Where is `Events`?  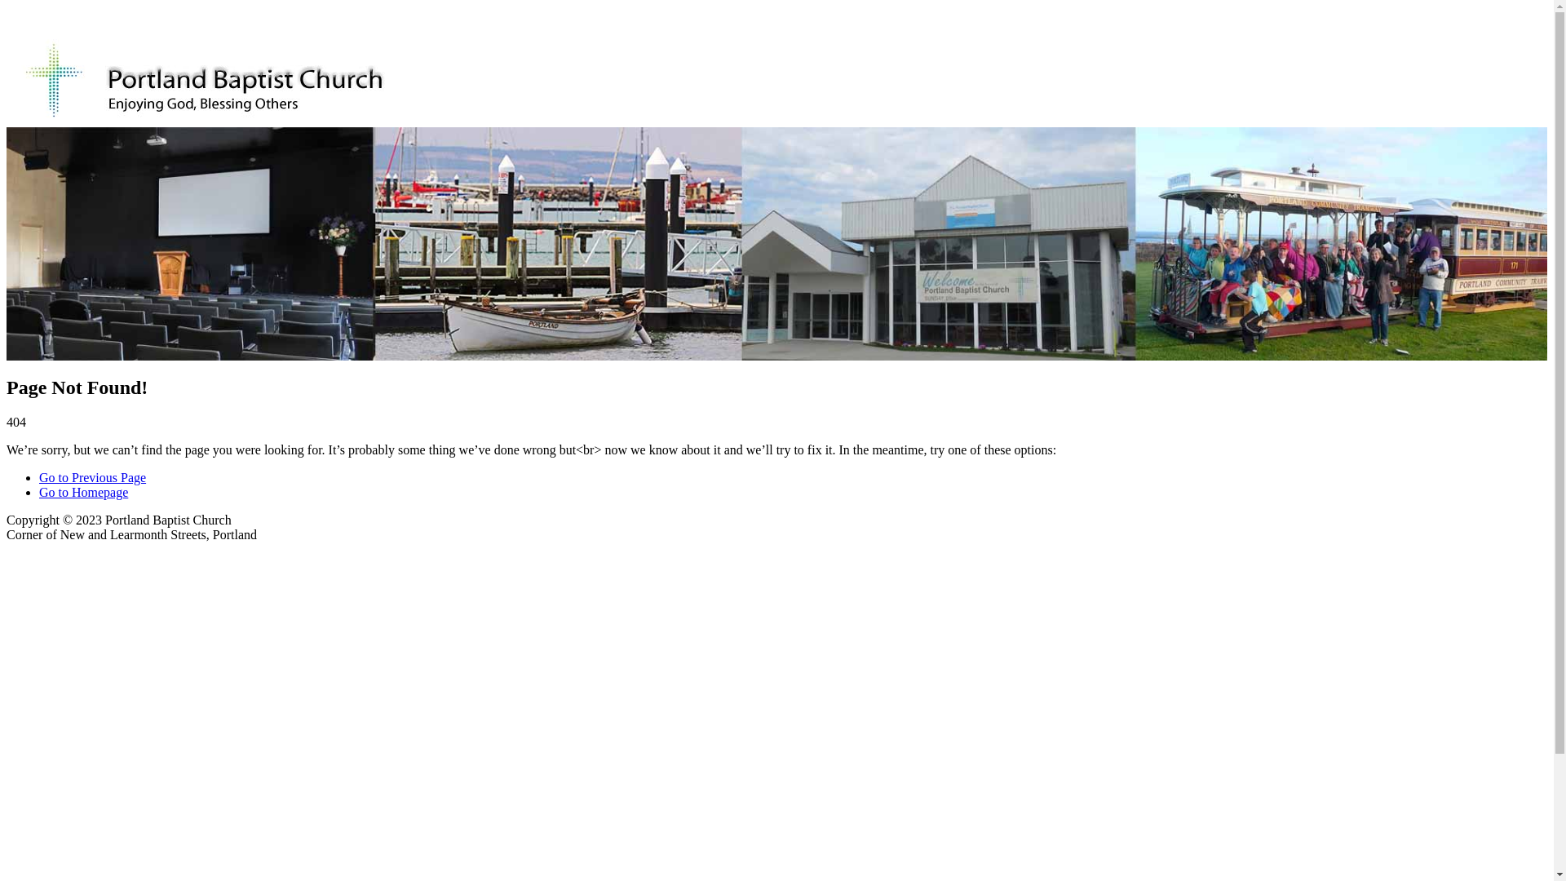 Events is located at coordinates (321, 23).